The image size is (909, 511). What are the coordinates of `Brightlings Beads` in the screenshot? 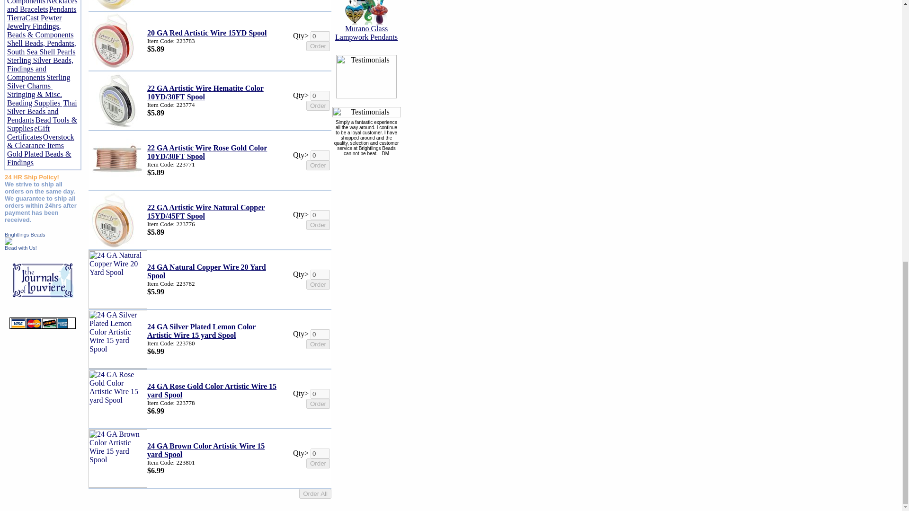 It's located at (9, 242).